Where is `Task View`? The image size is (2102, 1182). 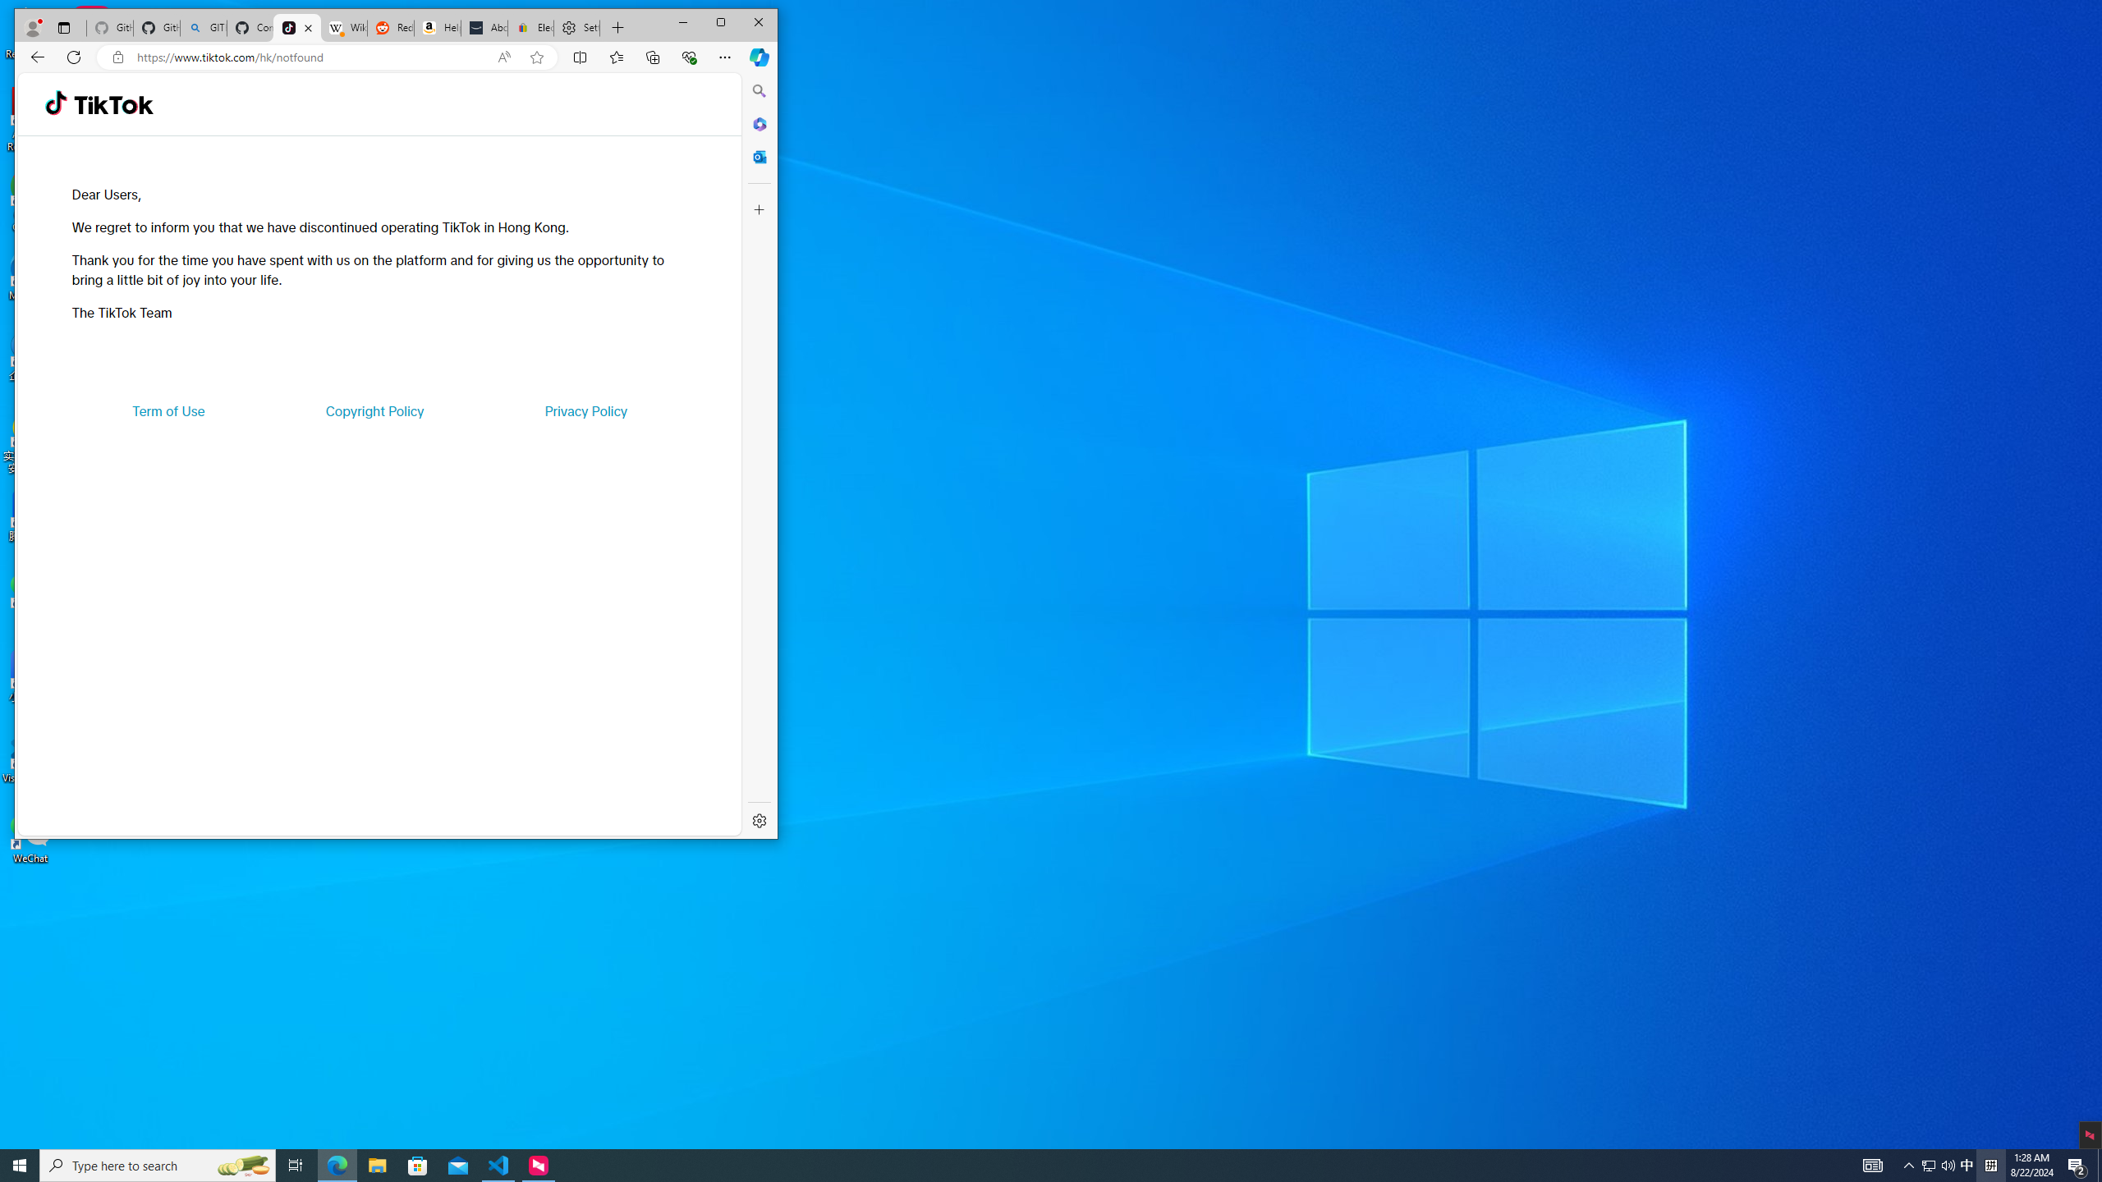 Task View is located at coordinates (585, 410).